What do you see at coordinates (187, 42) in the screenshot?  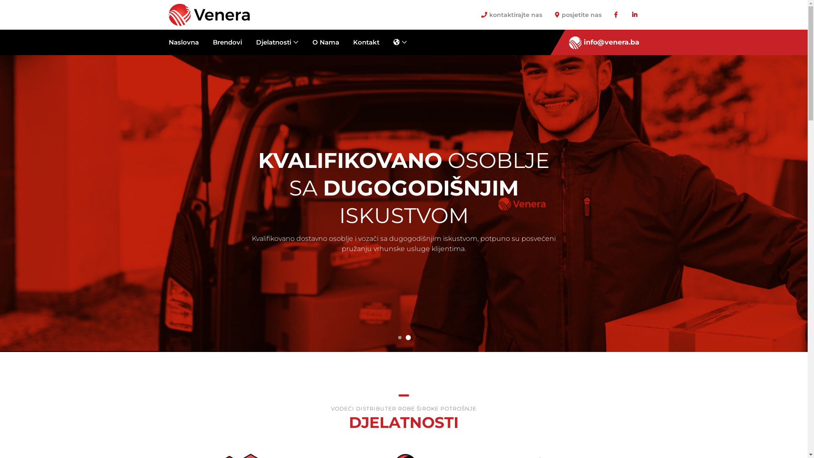 I see `Naslovna` at bounding box center [187, 42].